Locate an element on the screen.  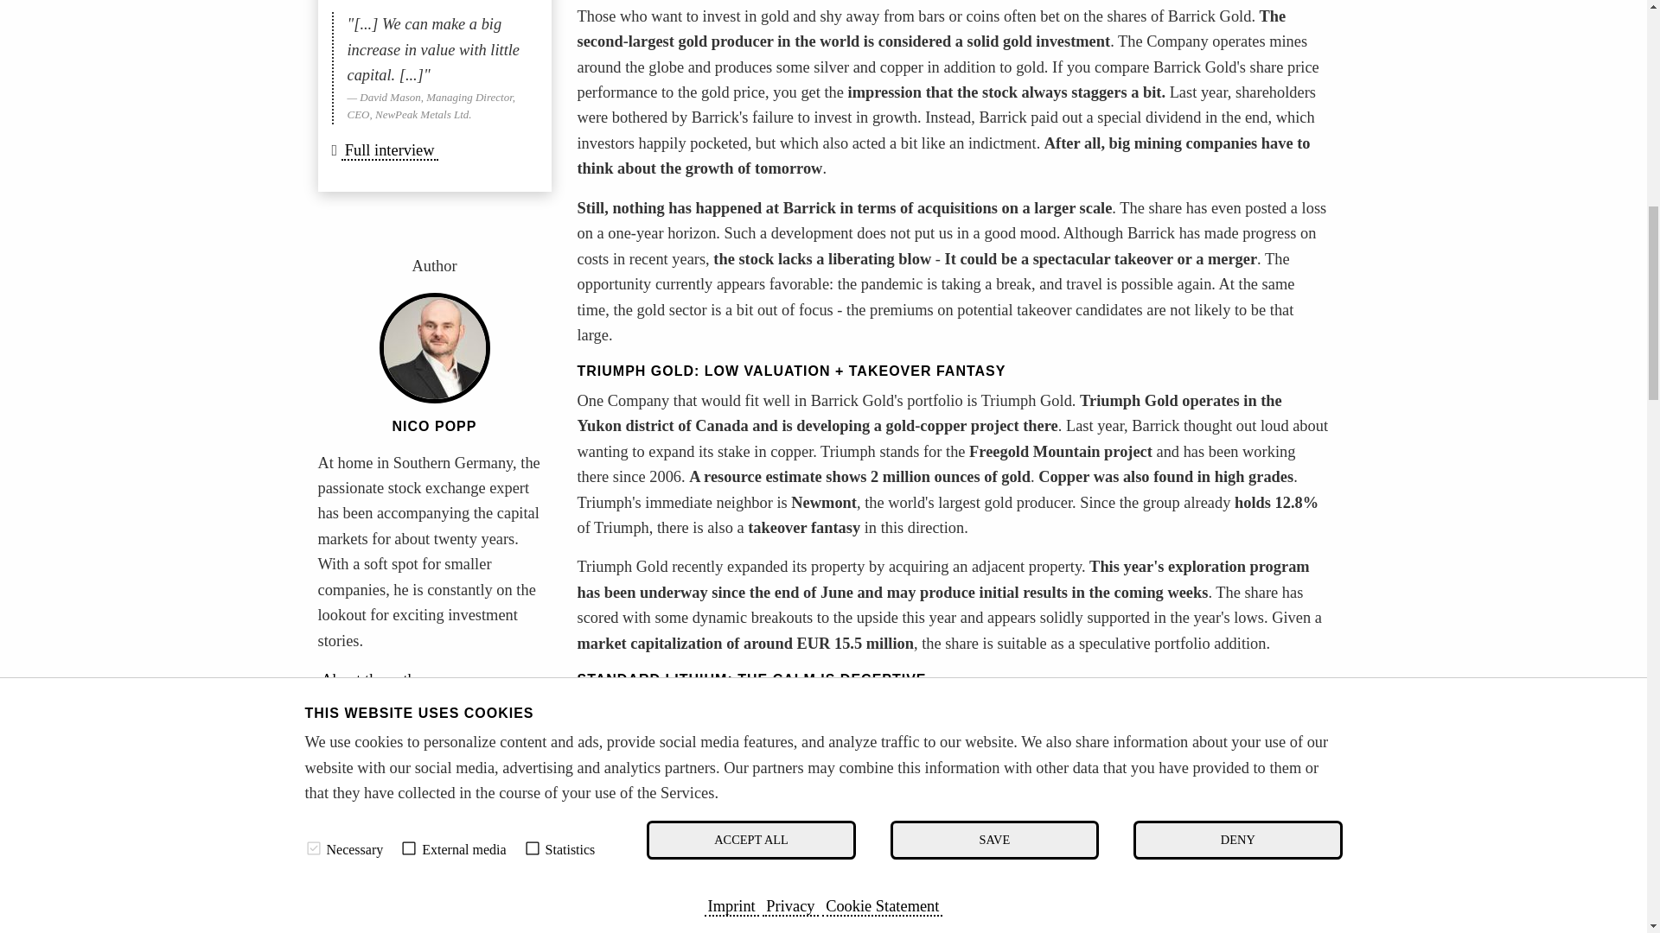
ELECTROMOBILITY is located at coordinates (387, 871).